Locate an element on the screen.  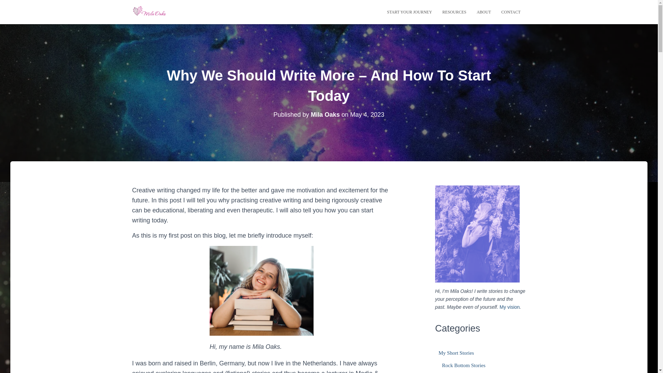
Contact is located at coordinates (511, 12).